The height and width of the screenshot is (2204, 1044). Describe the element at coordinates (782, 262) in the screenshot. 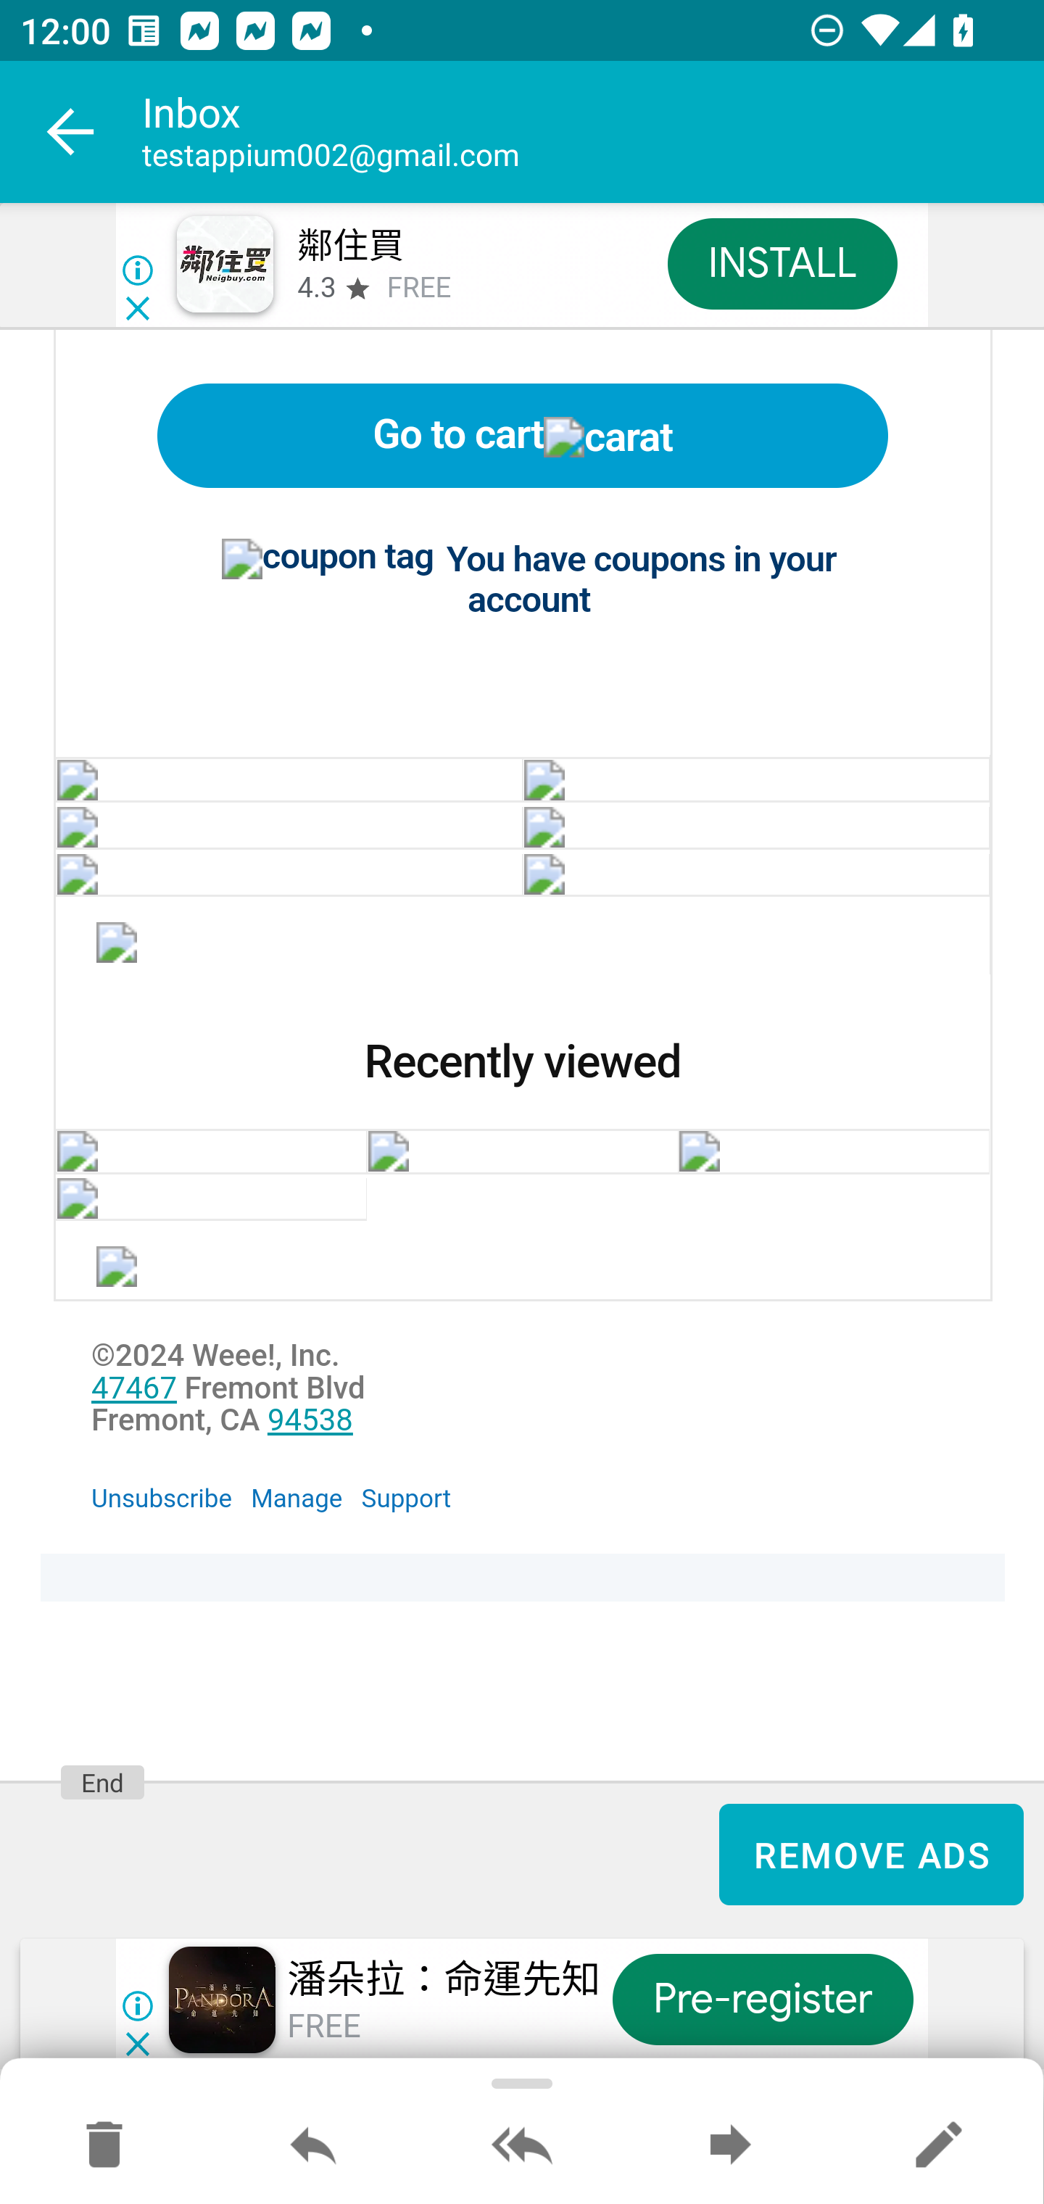

I see `INSTALL` at that location.